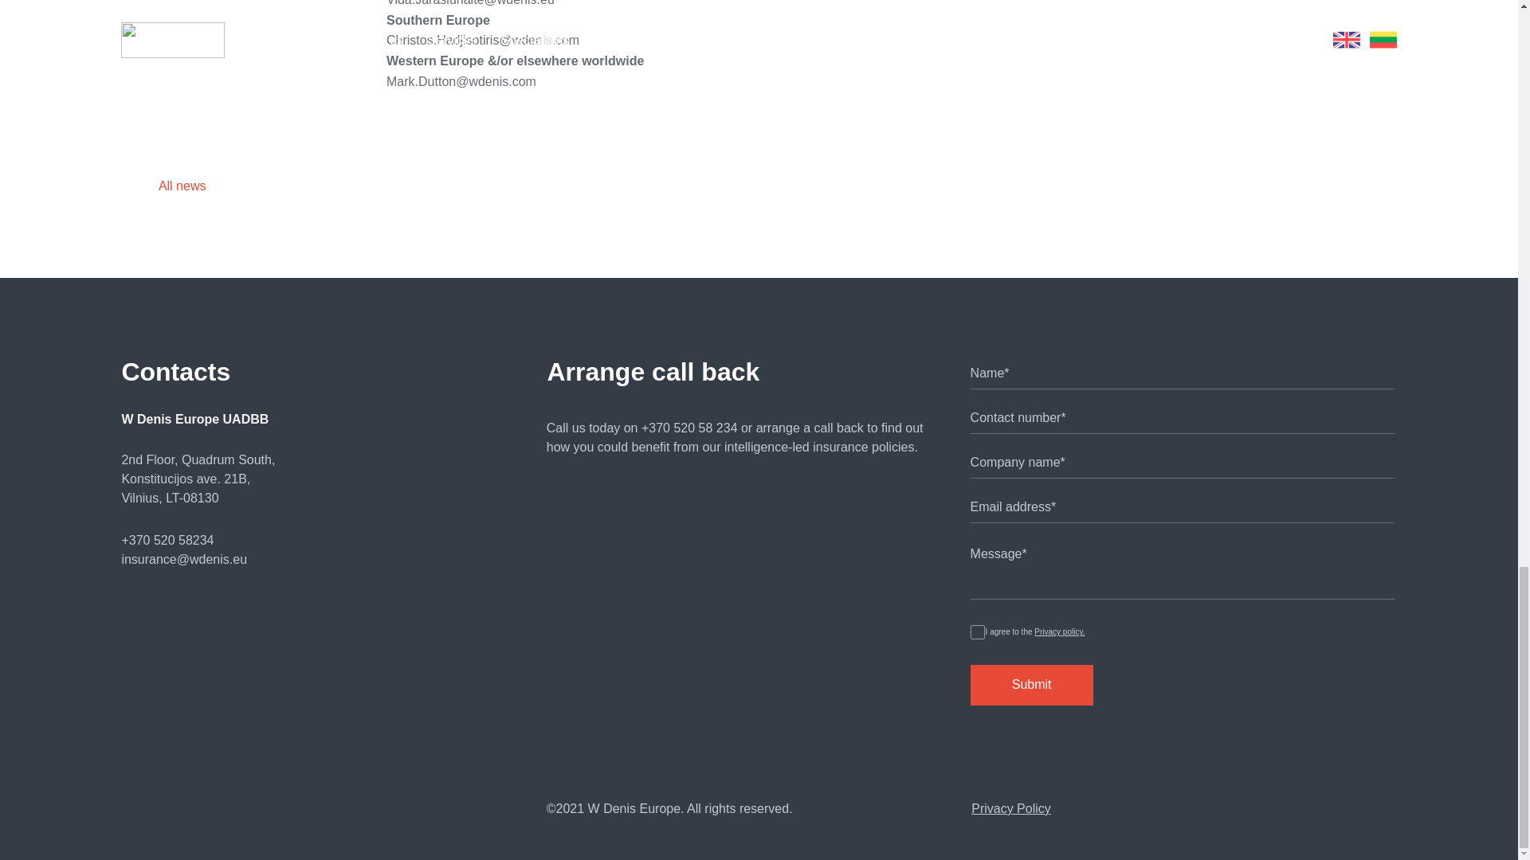 The image size is (1530, 860). What do you see at coordinates (1058, 632) in the screenshot?
I see `Privacy policy.` at bounding box center [1058, 632].